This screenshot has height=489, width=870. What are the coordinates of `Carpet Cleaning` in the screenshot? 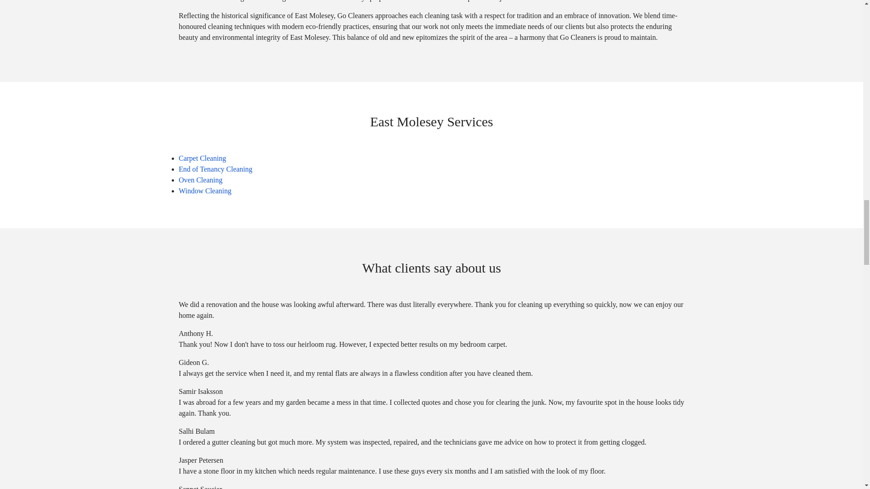 It's located at (202, 158).